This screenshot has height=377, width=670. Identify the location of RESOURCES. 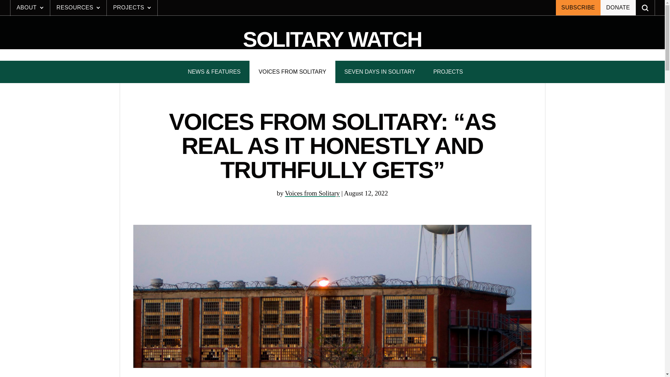
(78, 8).